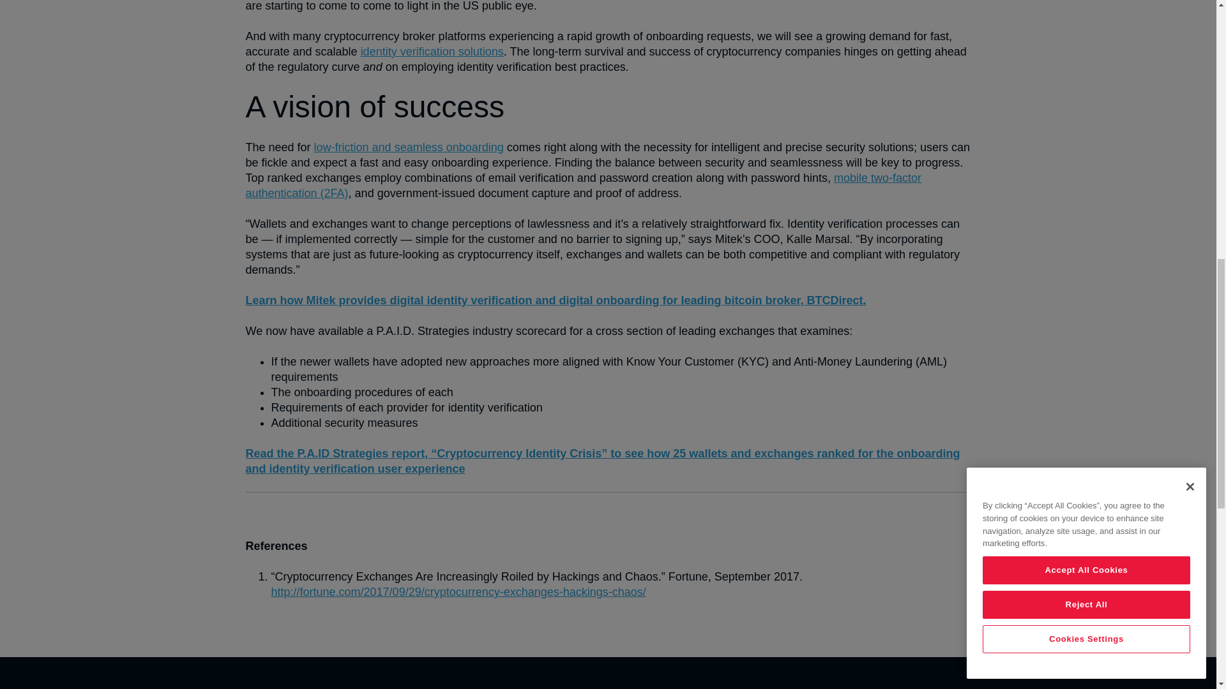 The height and width of the screenshot is (689, 1226). Describe the element at coordinates (603, 461) in the screenshot. I see `Cryptocurrency comparison` at that location.